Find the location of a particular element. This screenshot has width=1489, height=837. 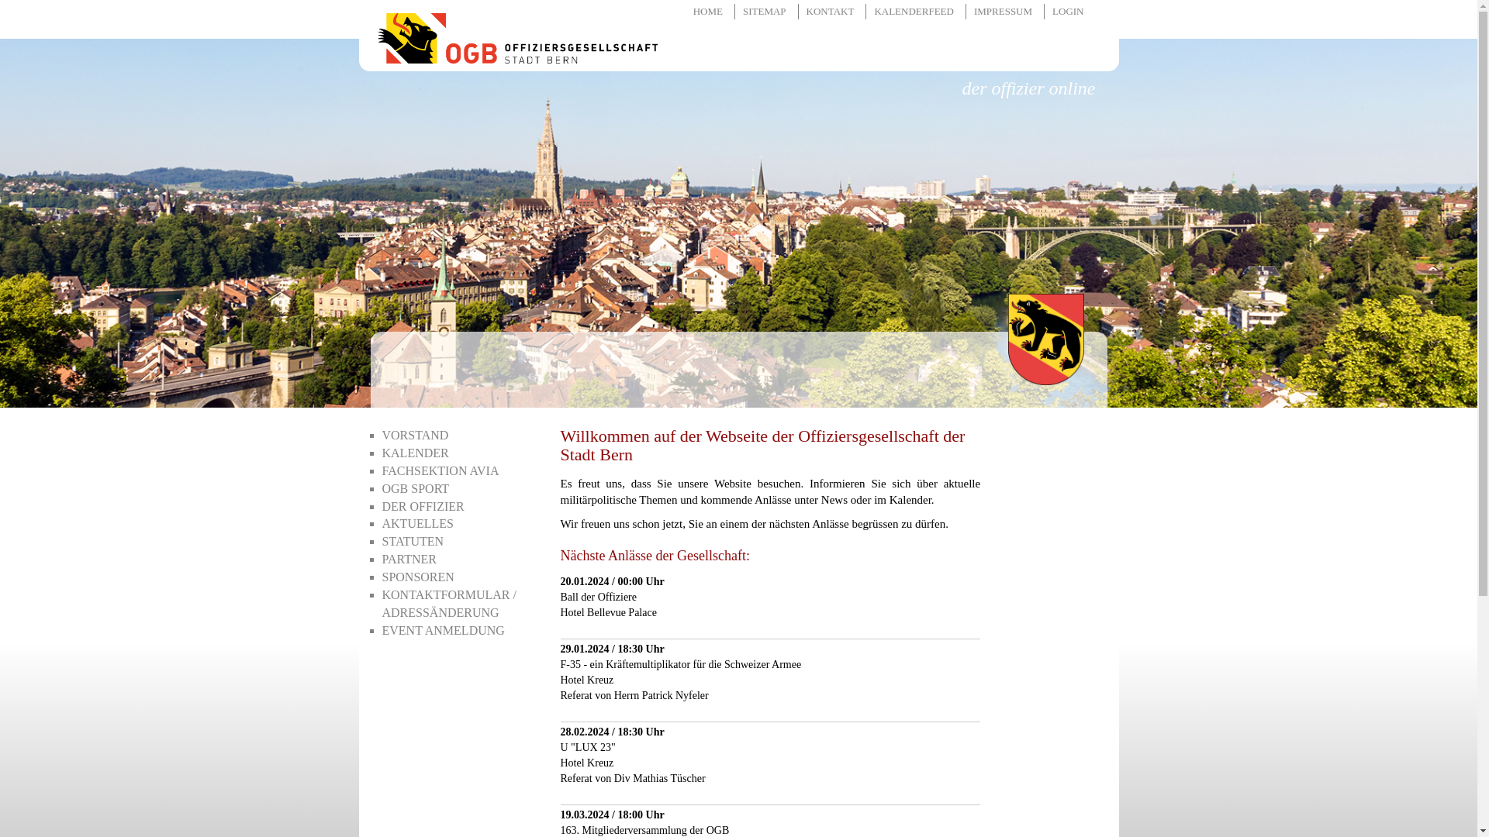

KONTAKT is located at coordinates (833, 12).